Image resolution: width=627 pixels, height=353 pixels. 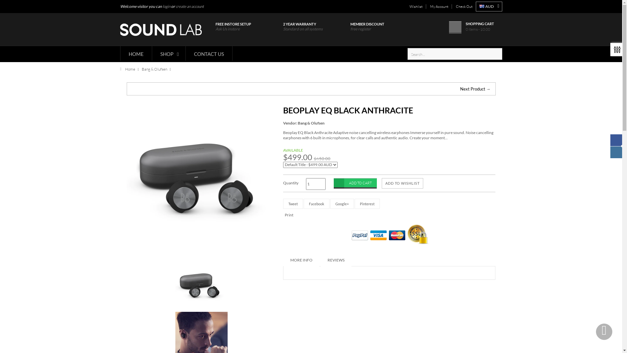 What do you see at coordinates (402, 183) in the screenshot?
I see `ADD TO WISHLIST` at bounding box center [402, 183].